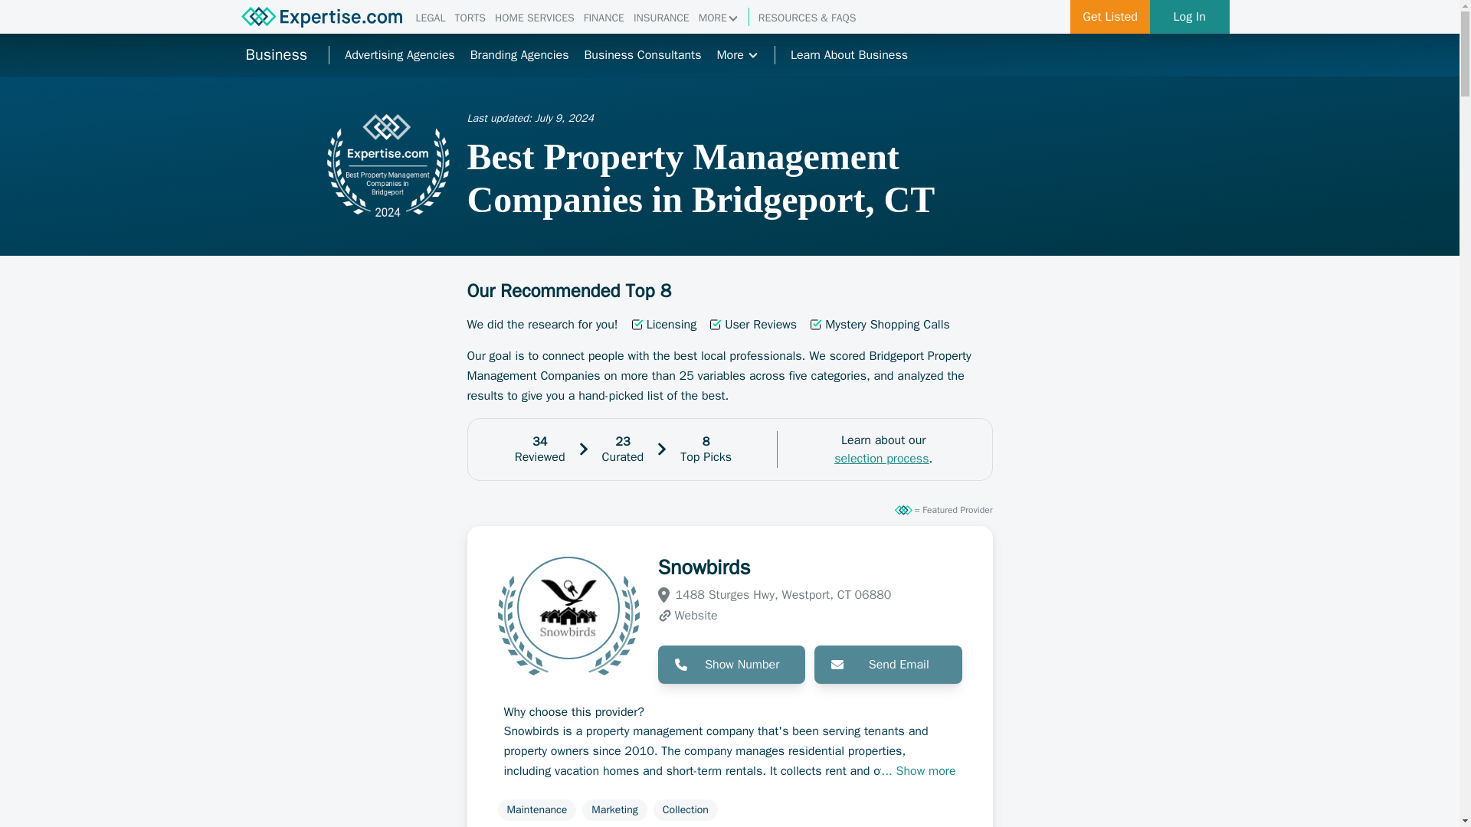  I want to click on HOME SERVICES, so click(535, 18).